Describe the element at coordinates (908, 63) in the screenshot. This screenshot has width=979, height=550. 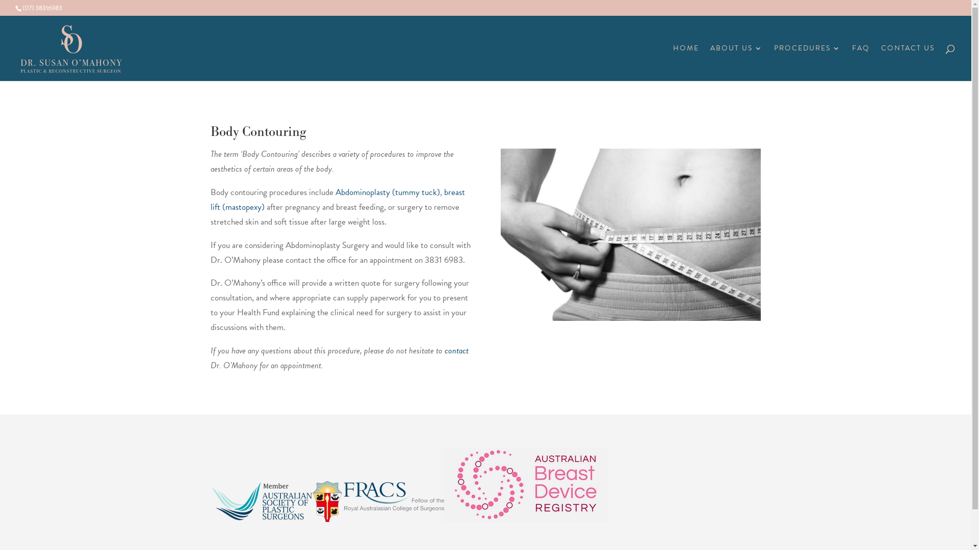
I see `CONTACT US` at that location.